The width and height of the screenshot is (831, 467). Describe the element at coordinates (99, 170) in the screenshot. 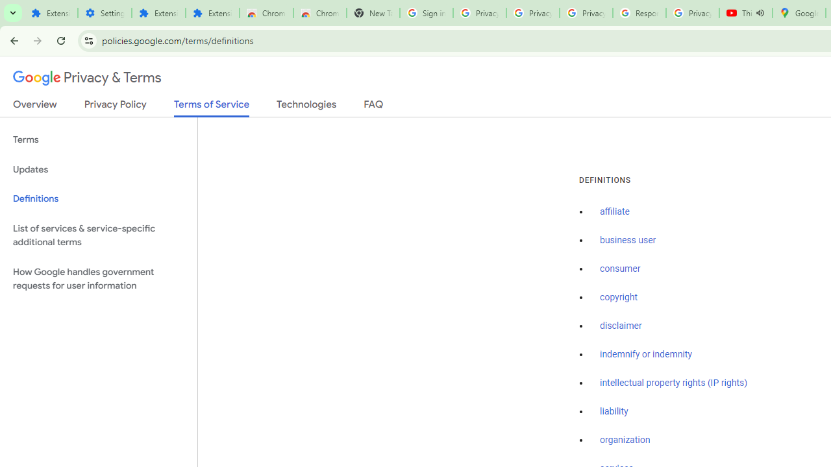

I see `Updates` at that location.